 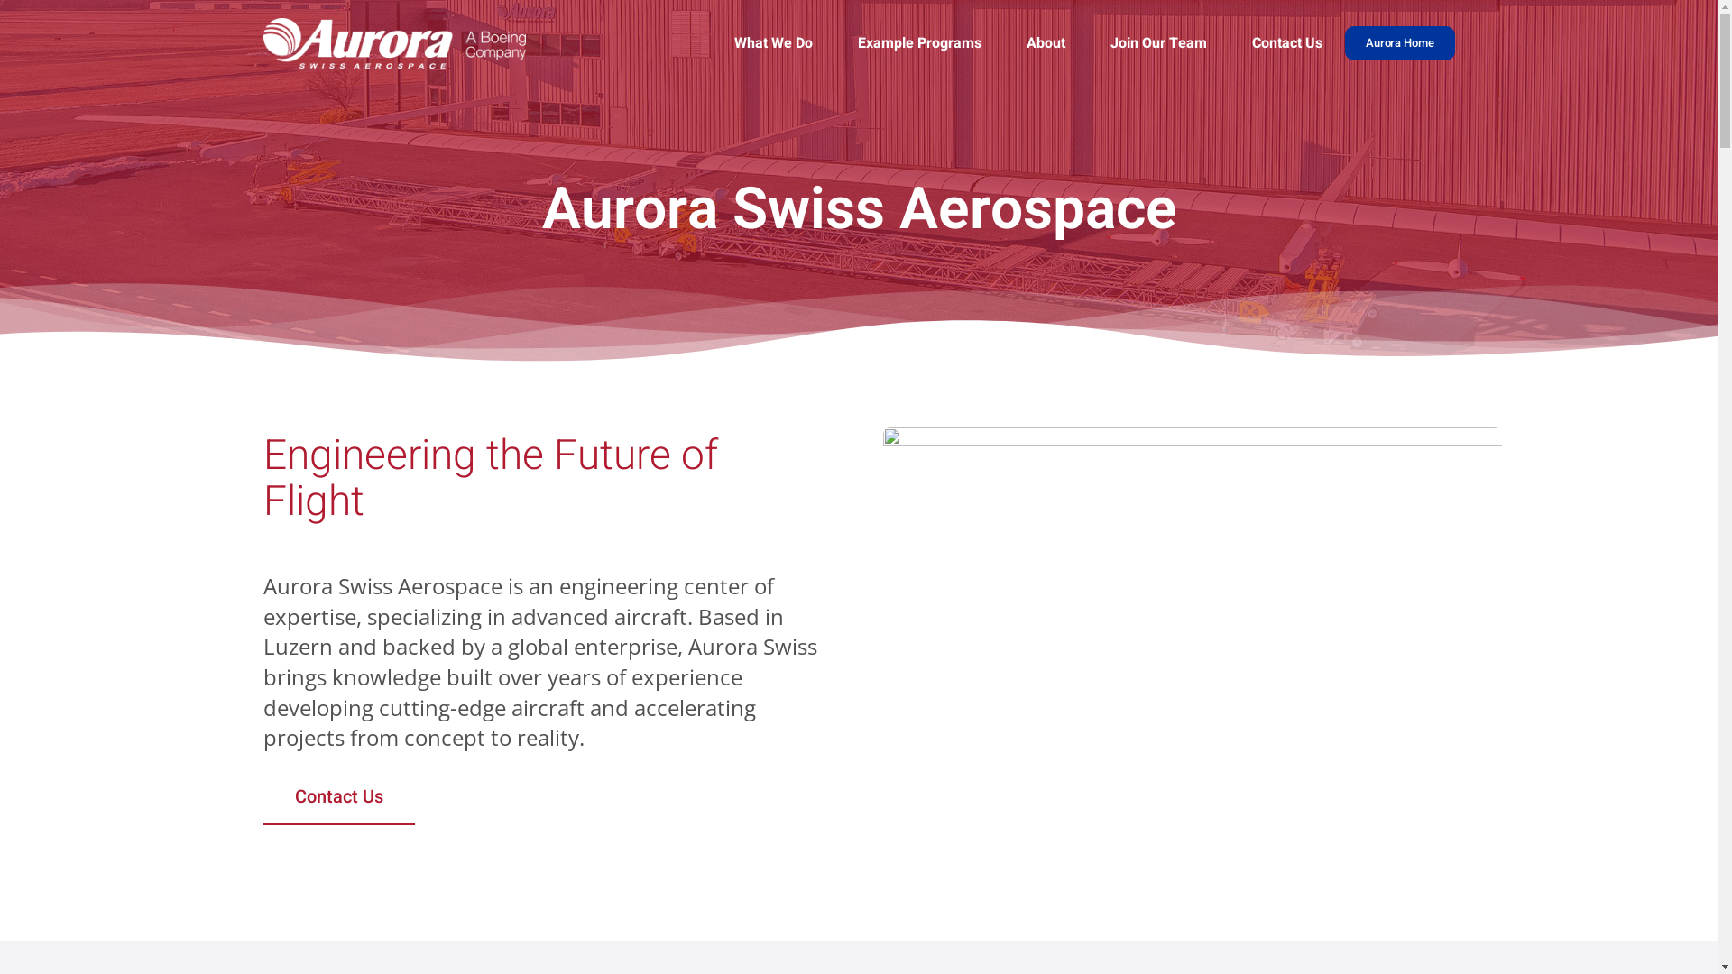 I want to click on What We Do, so click(x=774, y=43).